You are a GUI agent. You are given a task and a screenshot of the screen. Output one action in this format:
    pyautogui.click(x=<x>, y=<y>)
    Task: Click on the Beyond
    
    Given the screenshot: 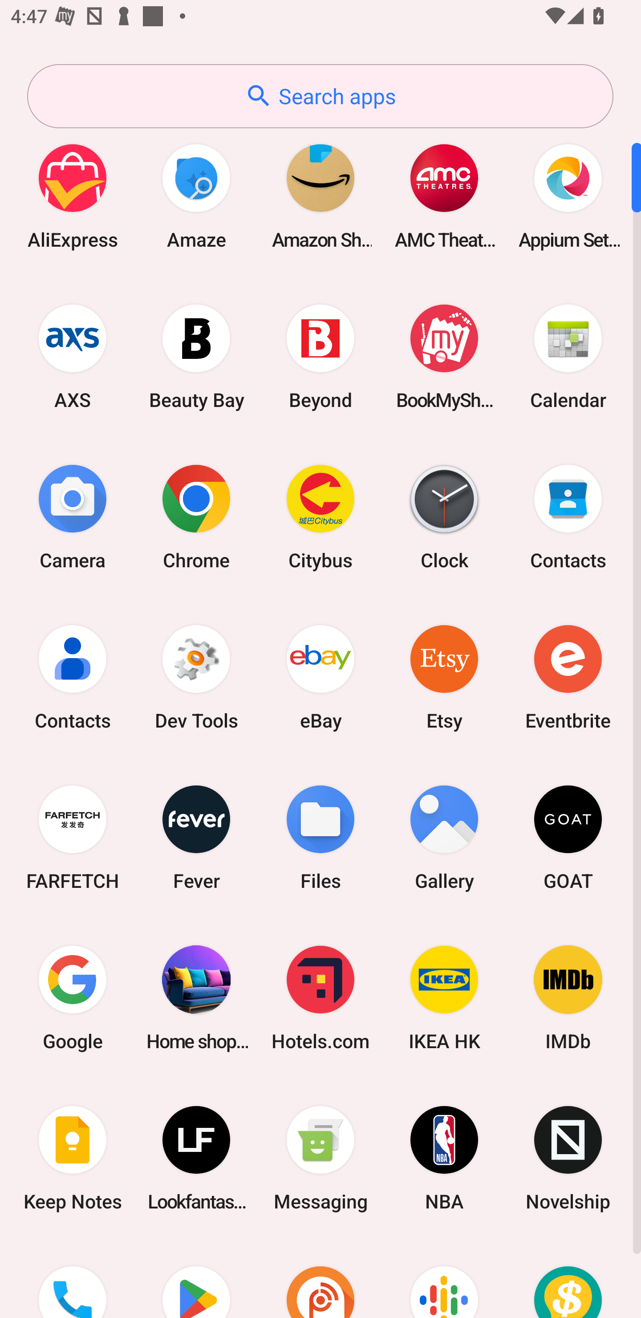 What is the action you would take?
    pyautogui.click(x=320, y=356)
    